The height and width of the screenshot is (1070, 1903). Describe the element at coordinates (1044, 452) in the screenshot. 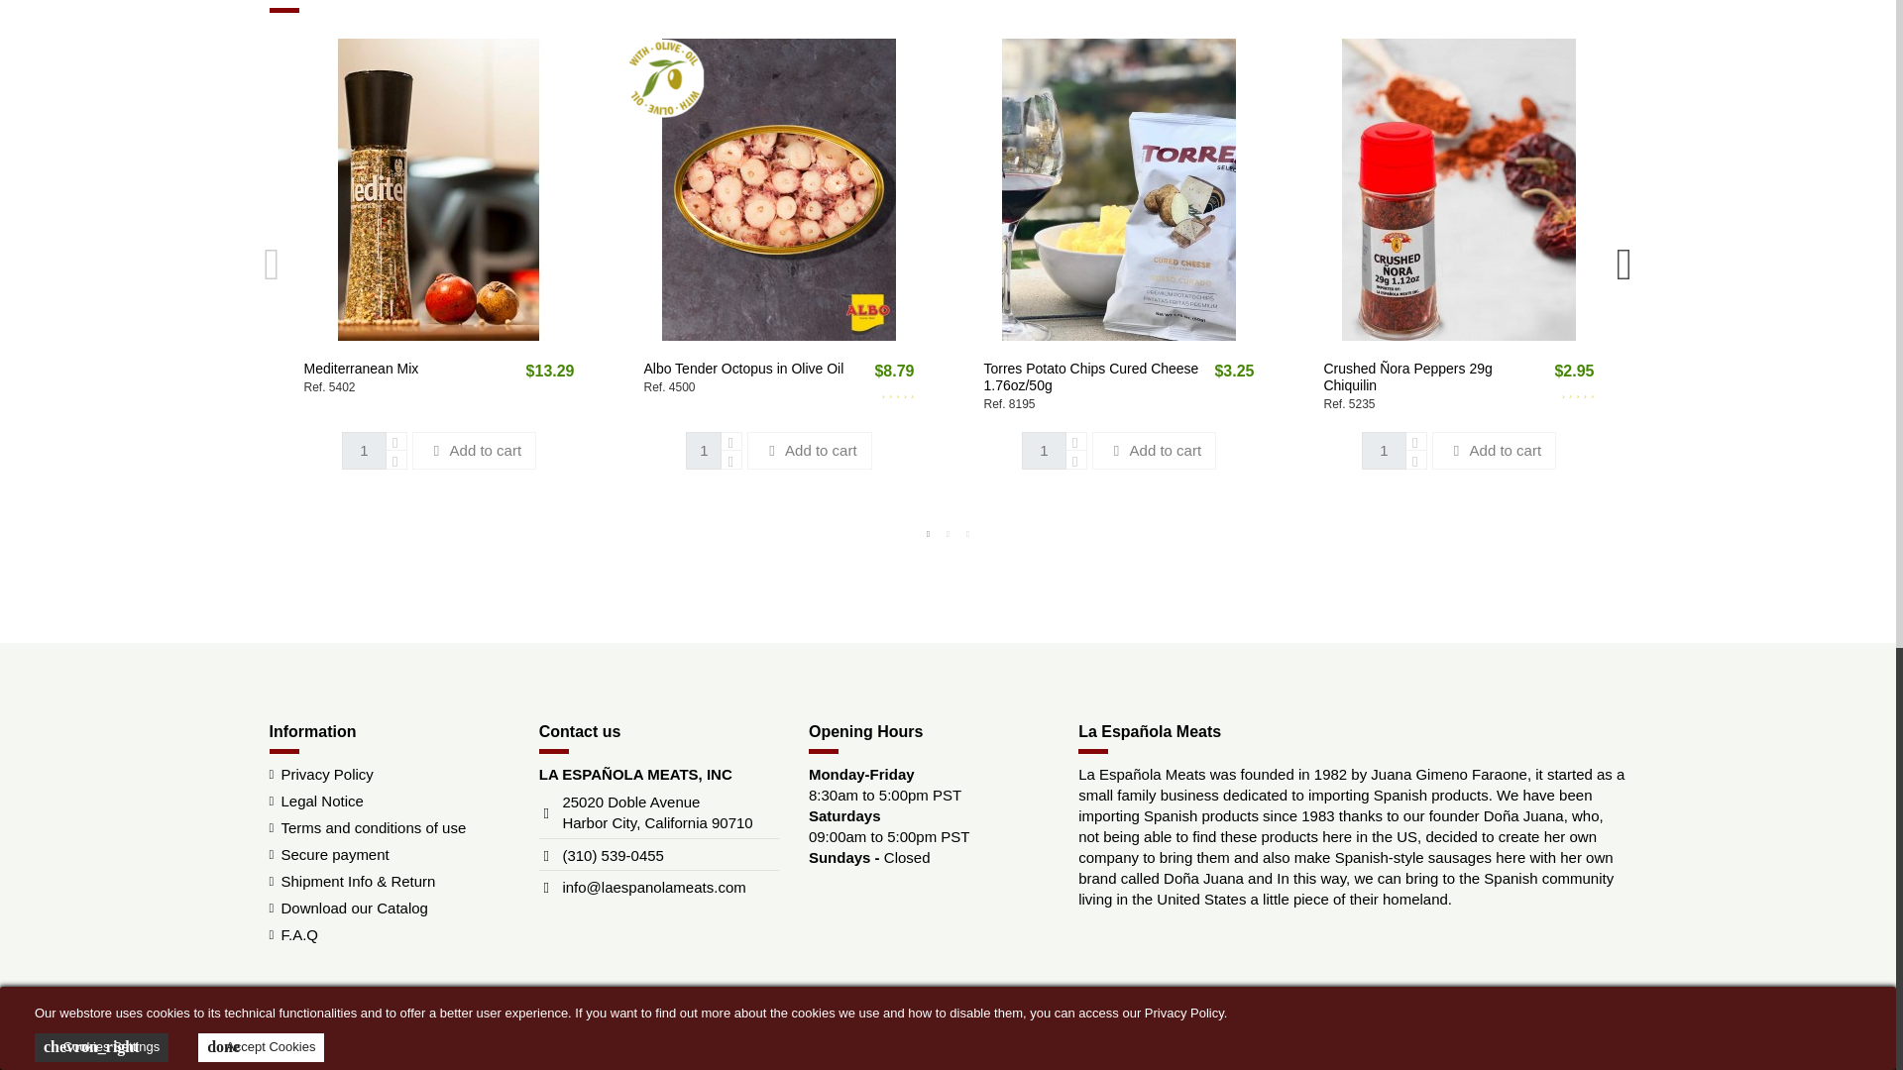

I see `1` at that location.